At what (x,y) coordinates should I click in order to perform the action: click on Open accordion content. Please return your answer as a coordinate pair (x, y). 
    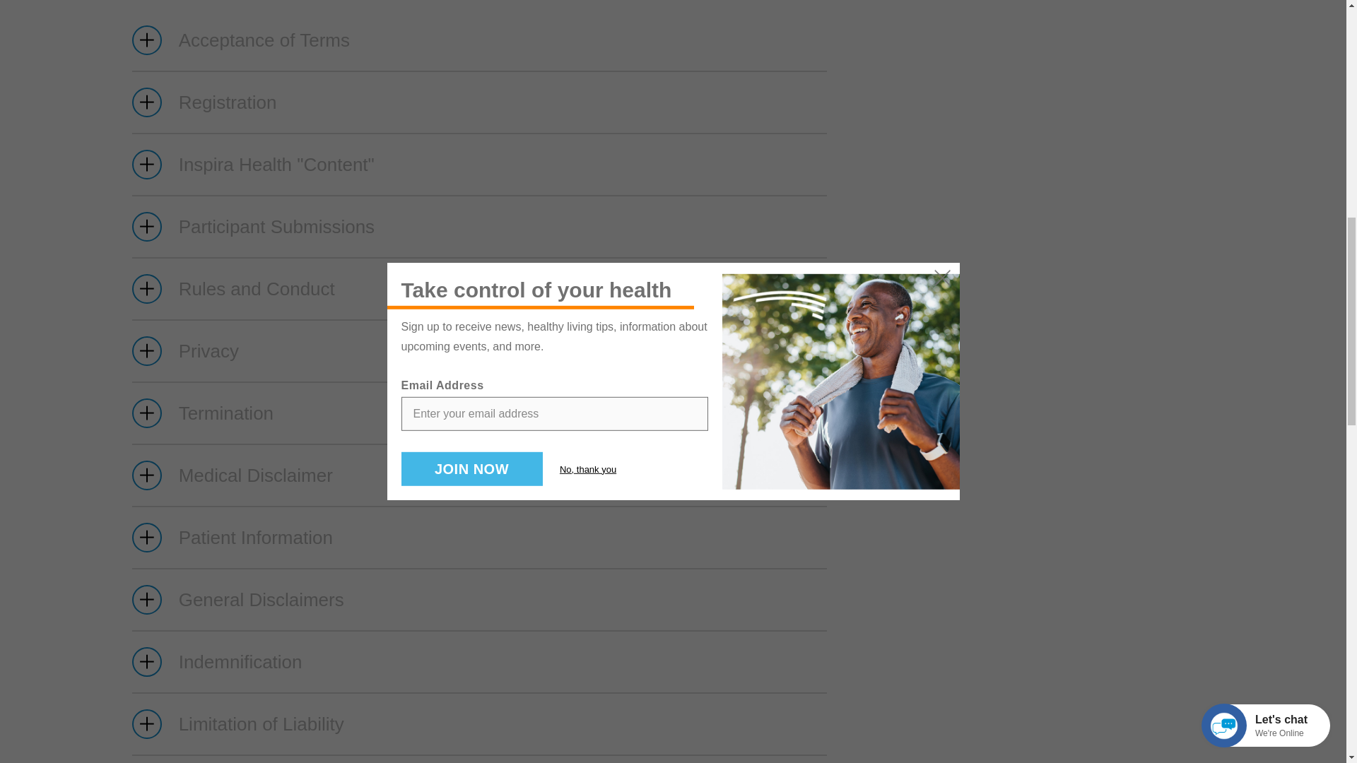
    Looking at the image, I should click on (479, 537).